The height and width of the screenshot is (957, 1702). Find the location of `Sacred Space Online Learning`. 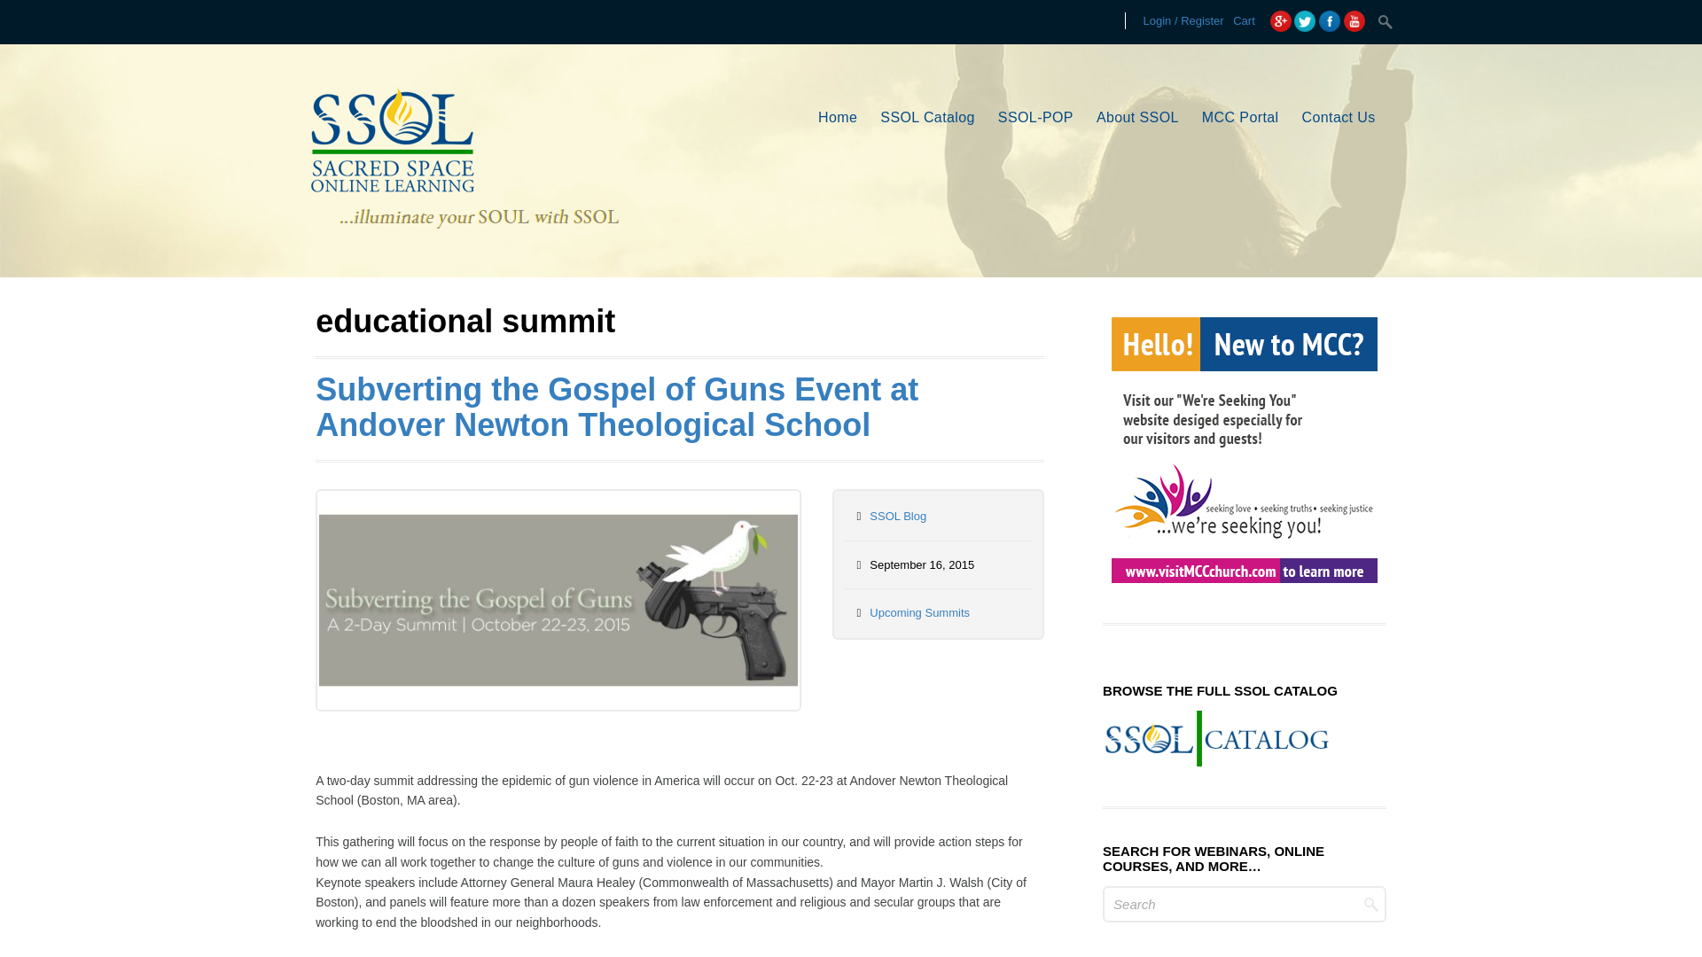

Sacred Space Online Learning is located at coordinates (463, 249).